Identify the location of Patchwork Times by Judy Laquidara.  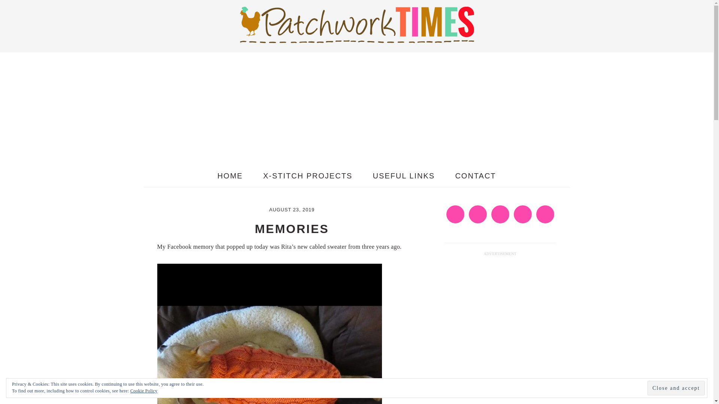
(356, 24).